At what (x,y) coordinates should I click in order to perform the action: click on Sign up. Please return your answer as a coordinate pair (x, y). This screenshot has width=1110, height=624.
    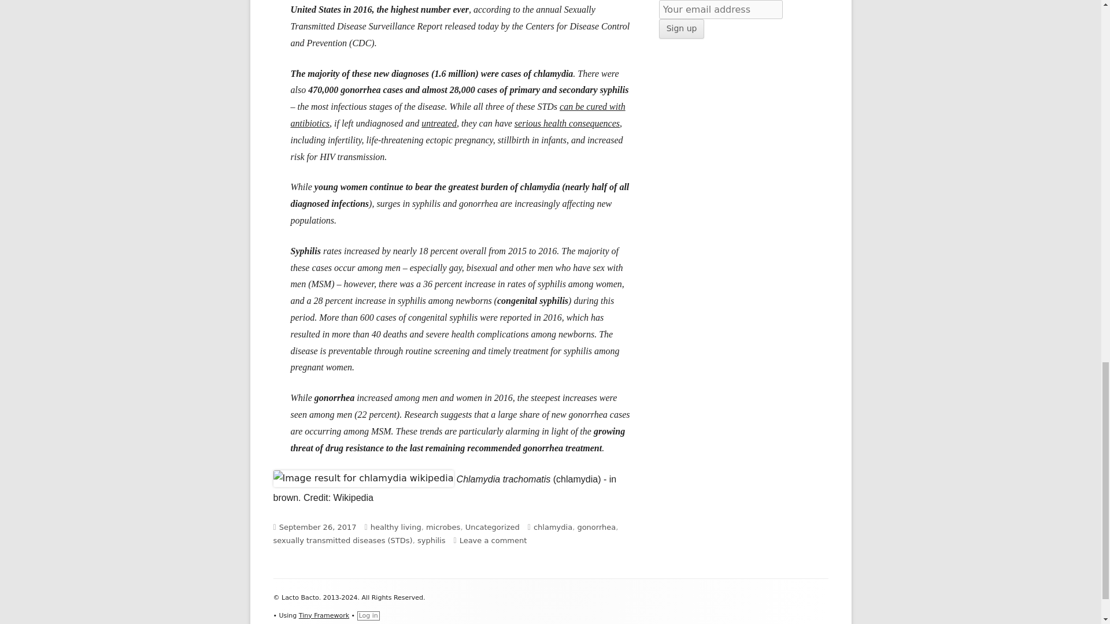
    Looking at the image, I should click on (682, 29).